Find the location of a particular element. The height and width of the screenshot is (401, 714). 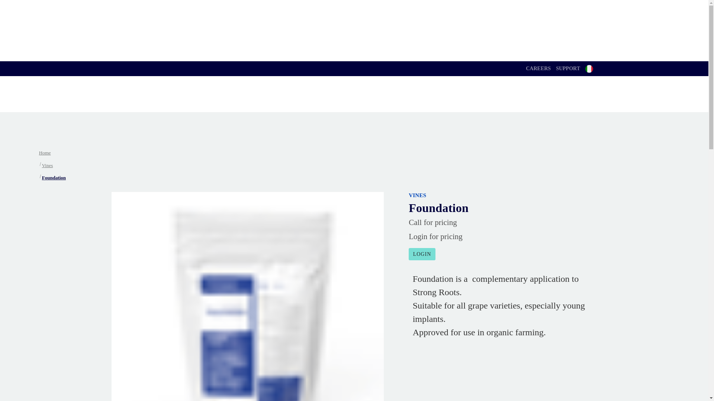

CAREERS is located at coordinates (538, 68).